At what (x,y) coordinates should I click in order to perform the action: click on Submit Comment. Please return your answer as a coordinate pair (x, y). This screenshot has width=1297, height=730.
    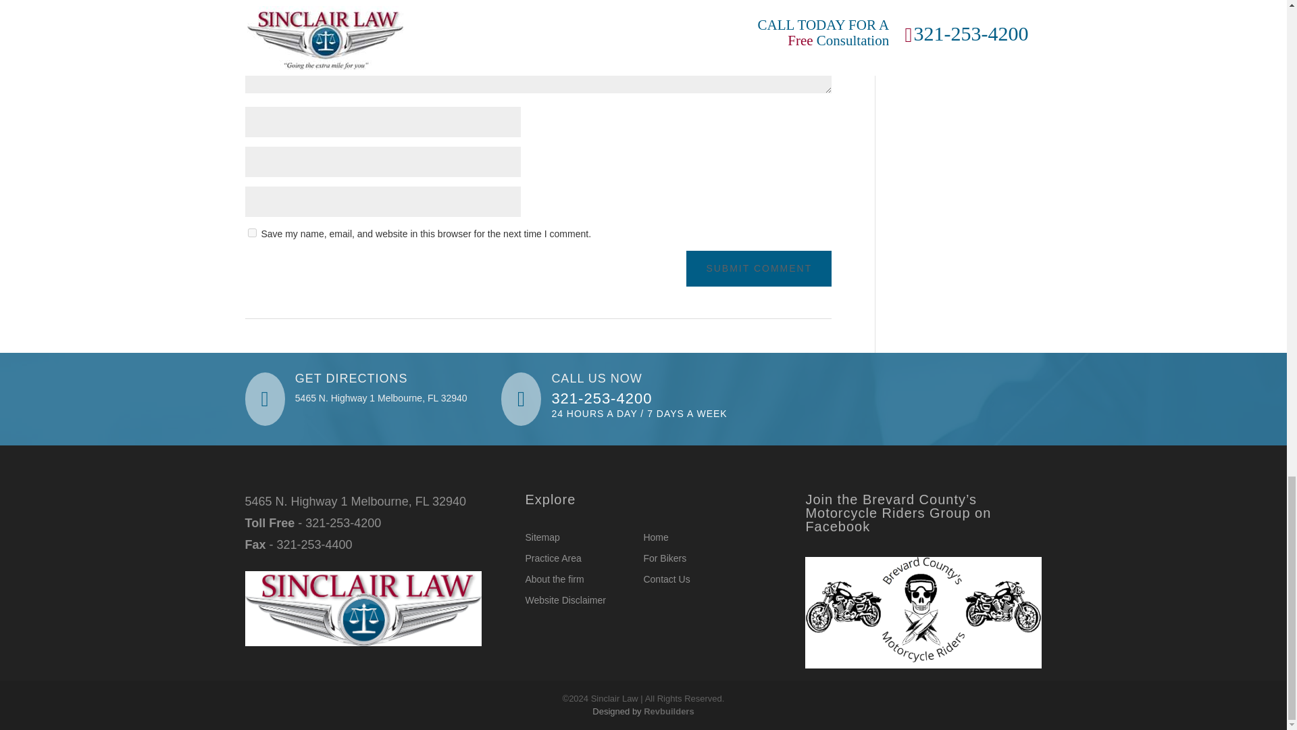
    Looking at the image, I should click on (758, 269).